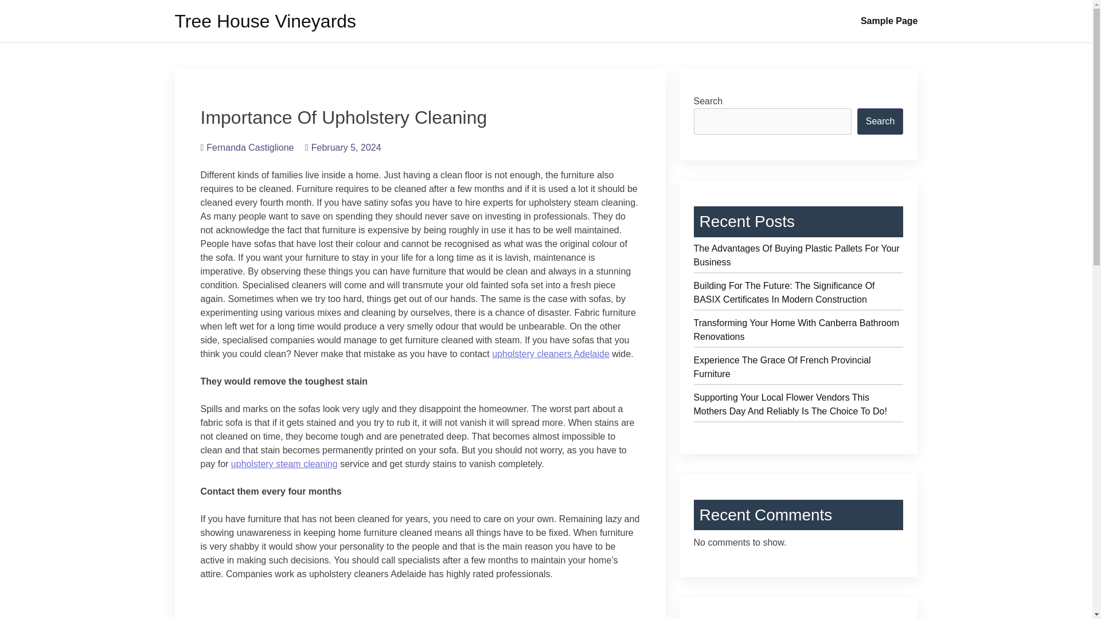 Image resolution: width=1101 pixels, height=619 pixels. Describe the element at coordinates (284, 464) in the screenshot. I see `upholstery steam cleaning` at that location.